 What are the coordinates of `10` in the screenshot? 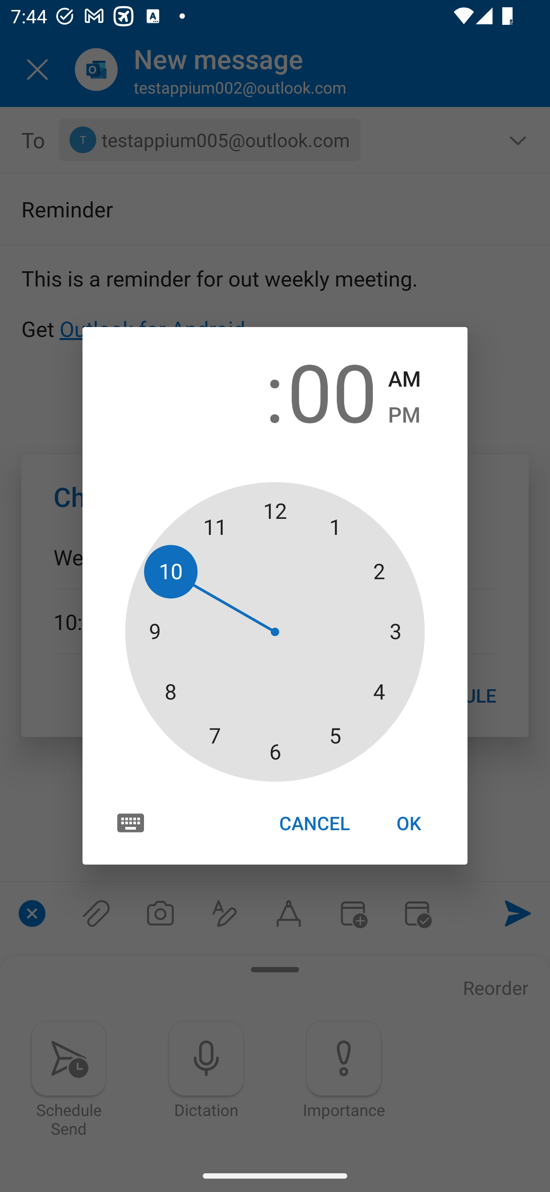 It's located at (217, 390).